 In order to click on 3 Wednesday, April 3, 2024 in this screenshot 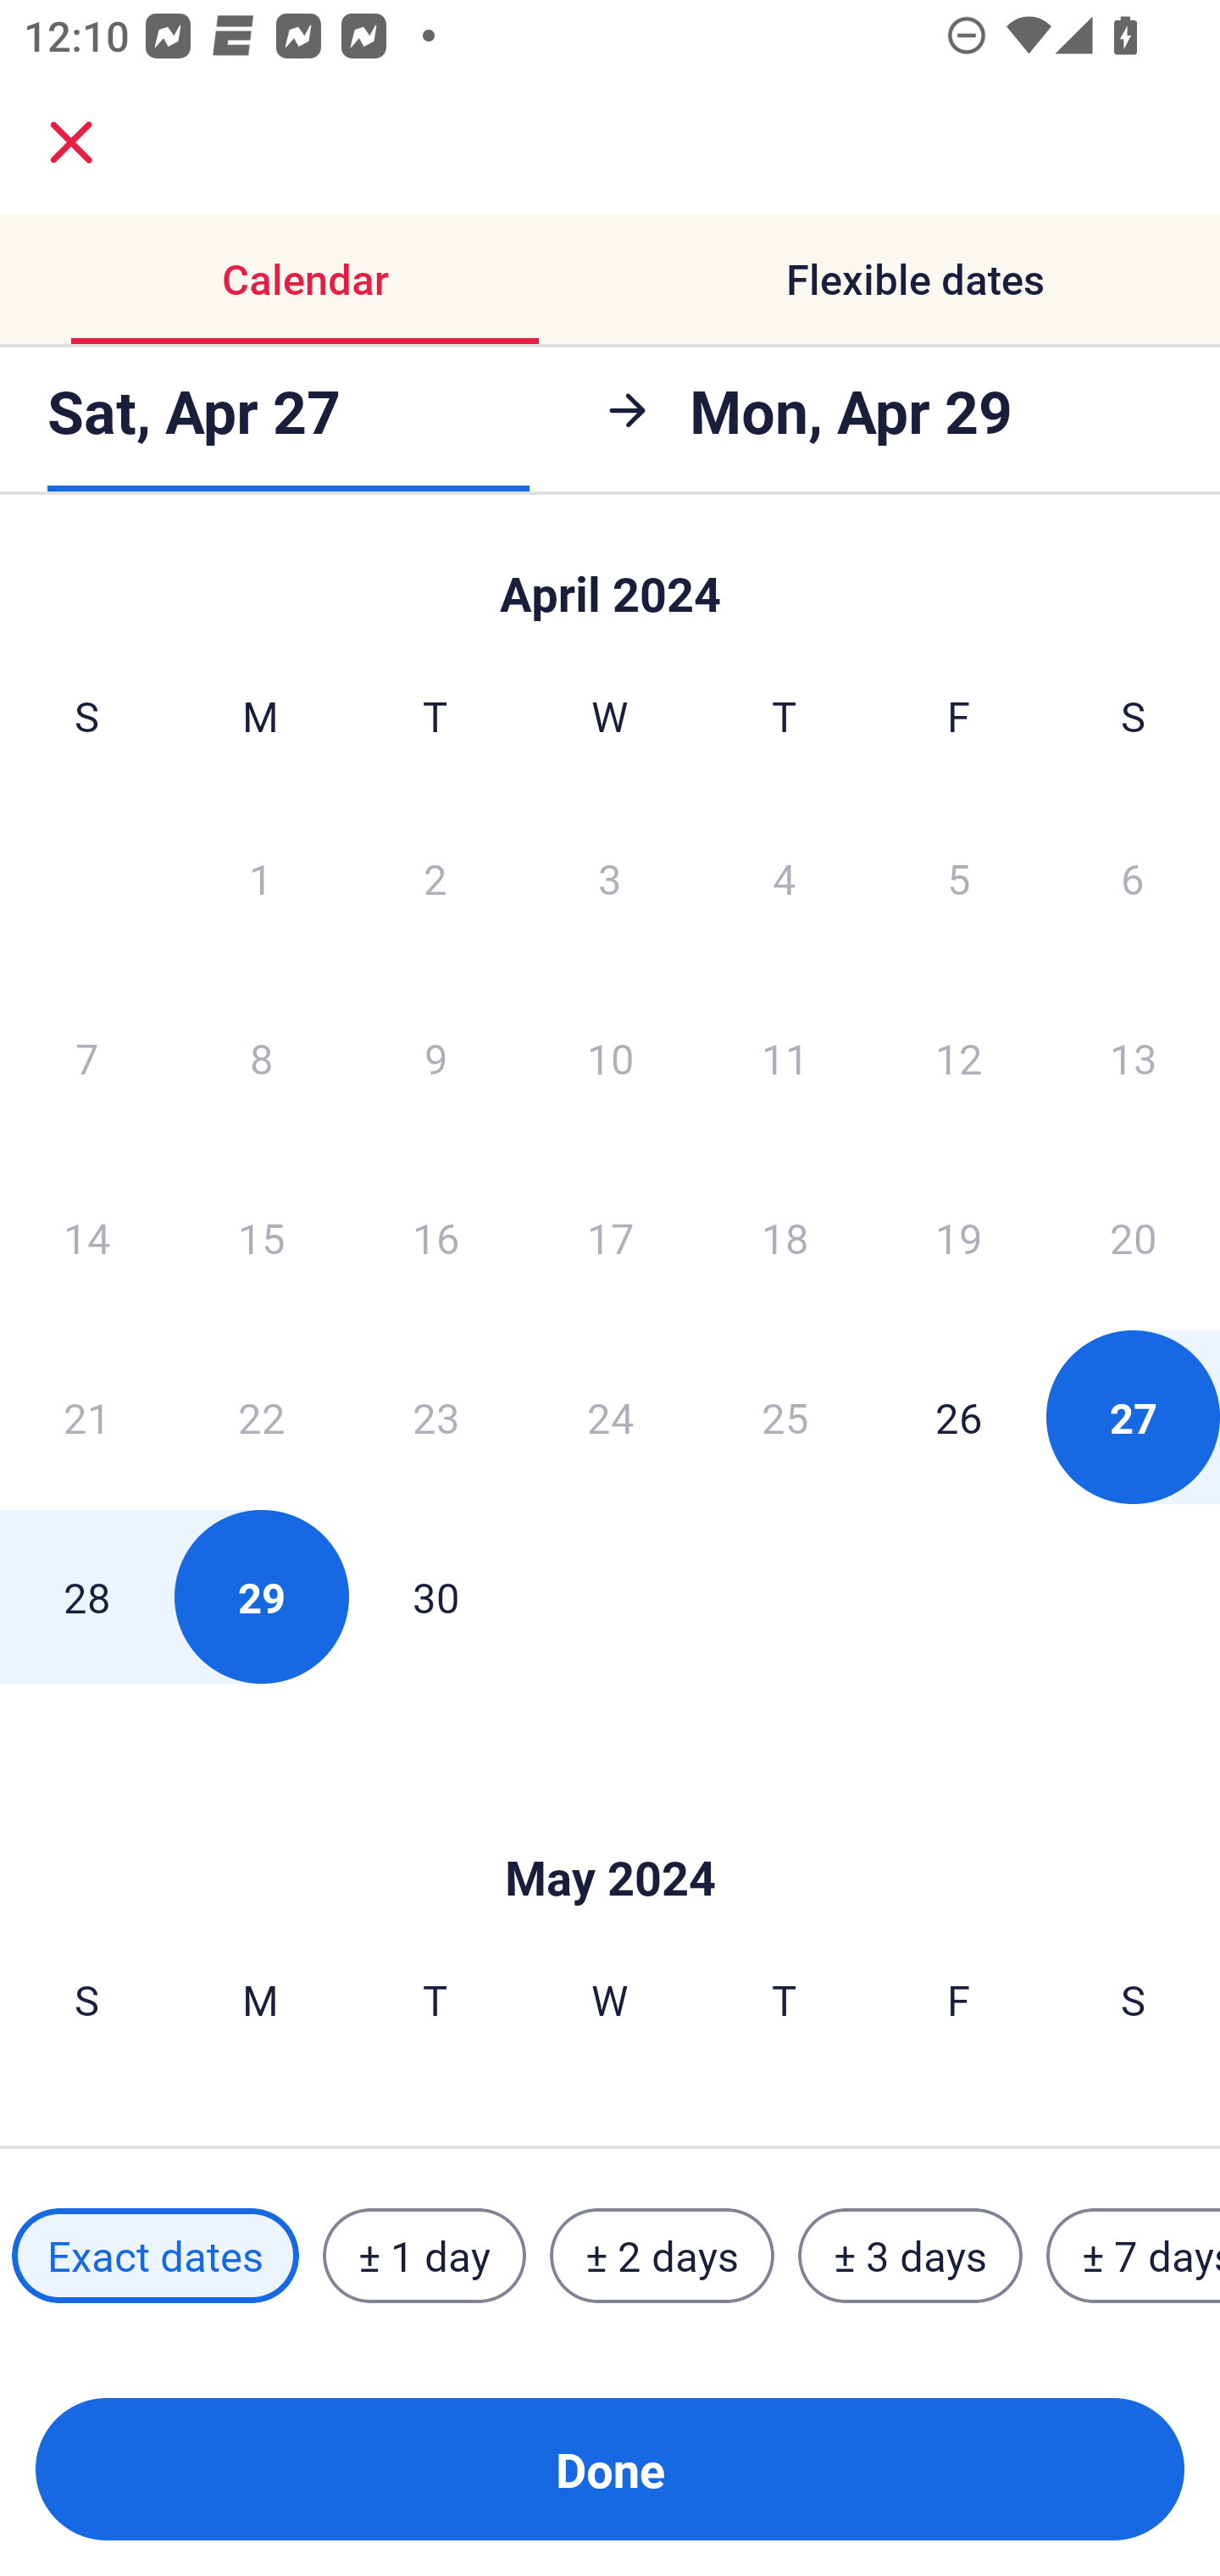, I will do `click(610, 878)`.